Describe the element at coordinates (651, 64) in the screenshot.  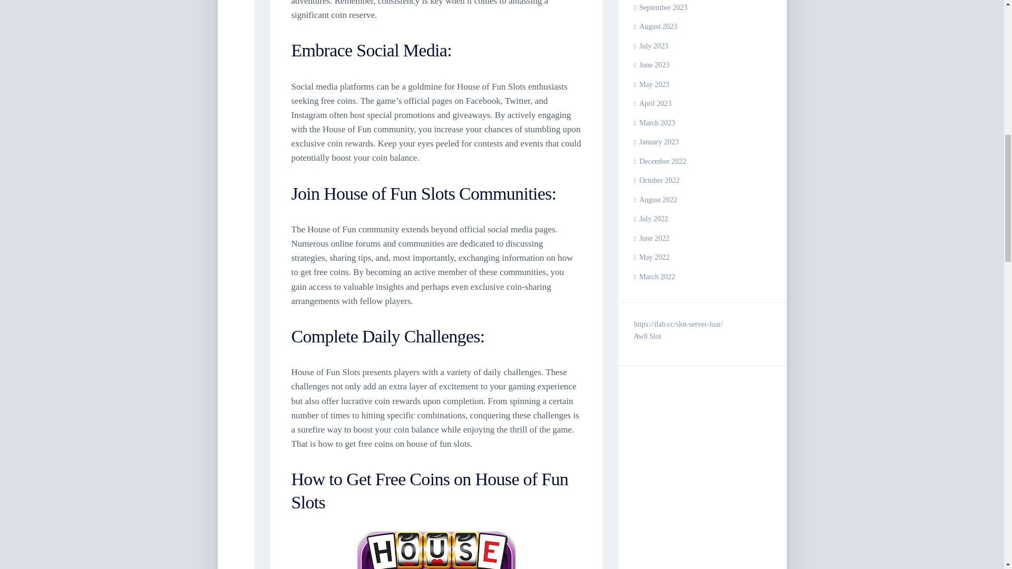
I see `June 2023` at that location.